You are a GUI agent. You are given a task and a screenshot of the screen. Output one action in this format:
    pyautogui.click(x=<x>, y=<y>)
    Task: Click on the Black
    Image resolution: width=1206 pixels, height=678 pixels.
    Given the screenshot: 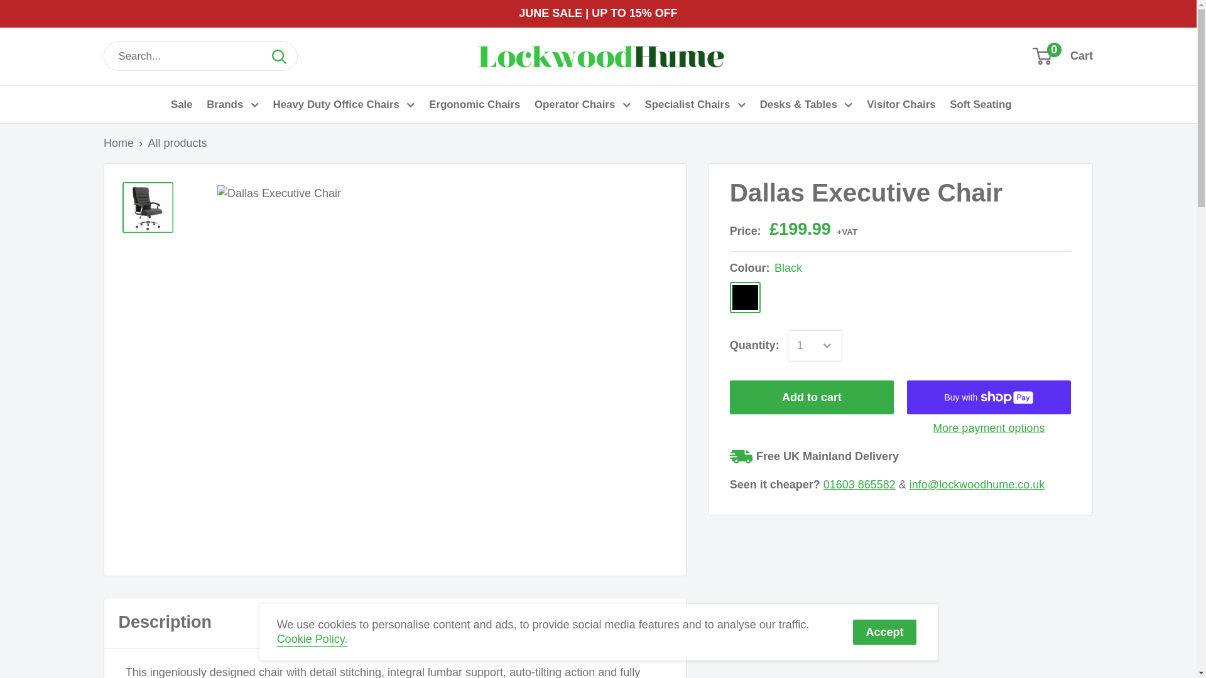 What is the action you would take?
    pyautogui.click(x=745, y=298)
    